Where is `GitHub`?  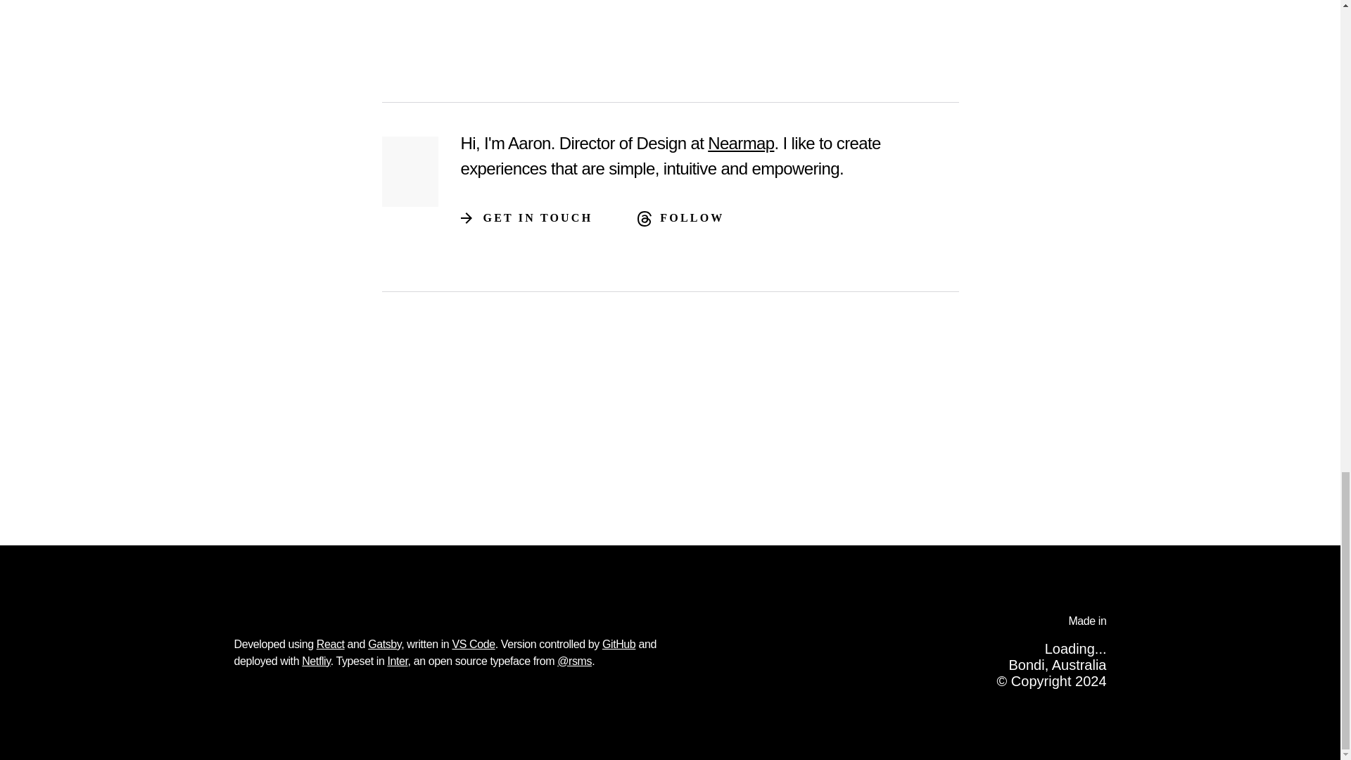
GitHub is located at coordinates (619, 645).